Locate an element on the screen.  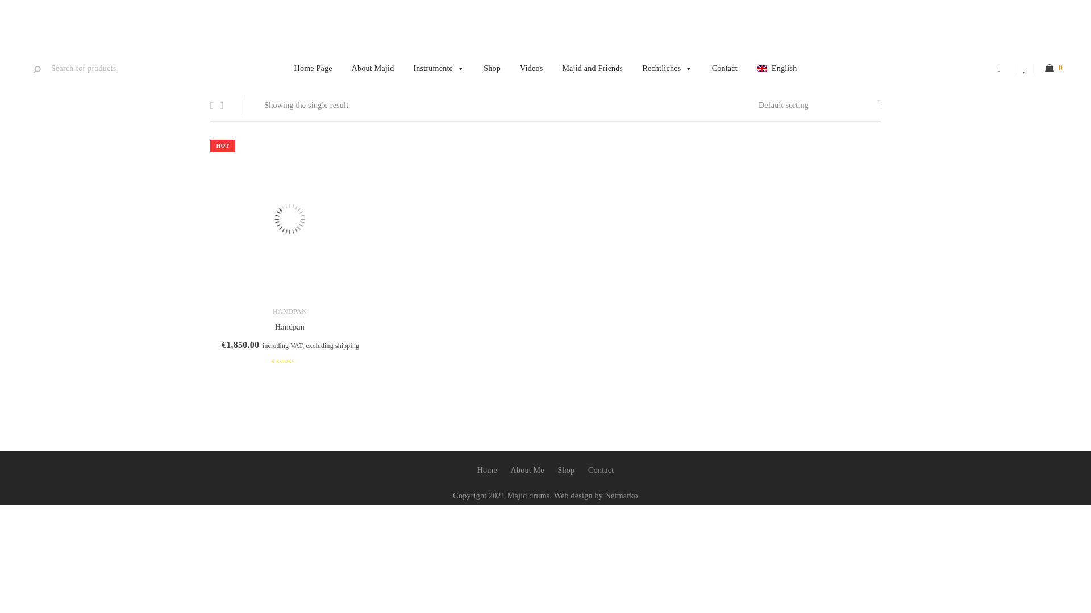
Instrumente is located at coordinates (439, 68).